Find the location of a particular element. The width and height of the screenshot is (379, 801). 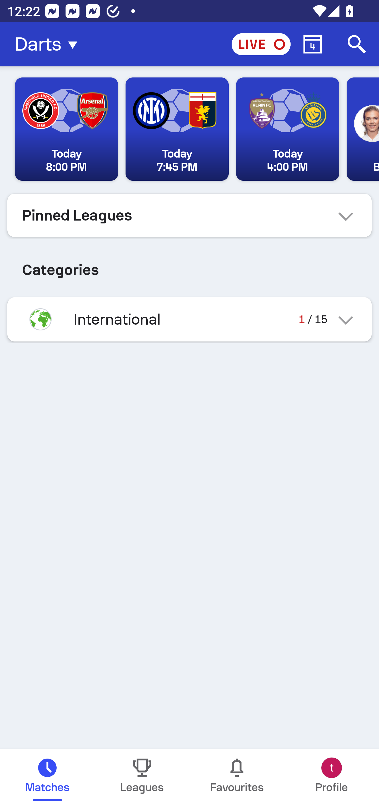

Today
4:00 PM is located at coordinates (287, 129).